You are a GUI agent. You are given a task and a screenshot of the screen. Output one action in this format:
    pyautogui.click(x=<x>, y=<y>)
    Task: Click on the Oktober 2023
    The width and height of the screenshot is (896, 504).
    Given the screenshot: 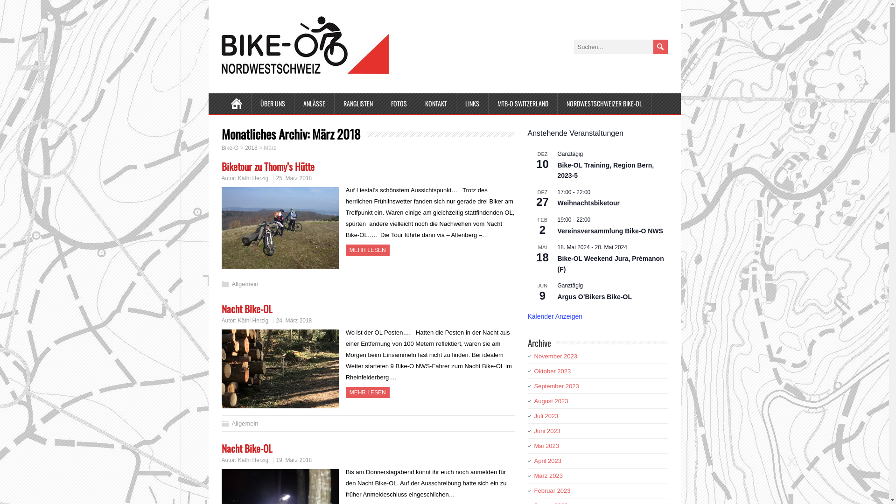 What is the action you would take?
    pyautogui.click(x=553, y=371)
    